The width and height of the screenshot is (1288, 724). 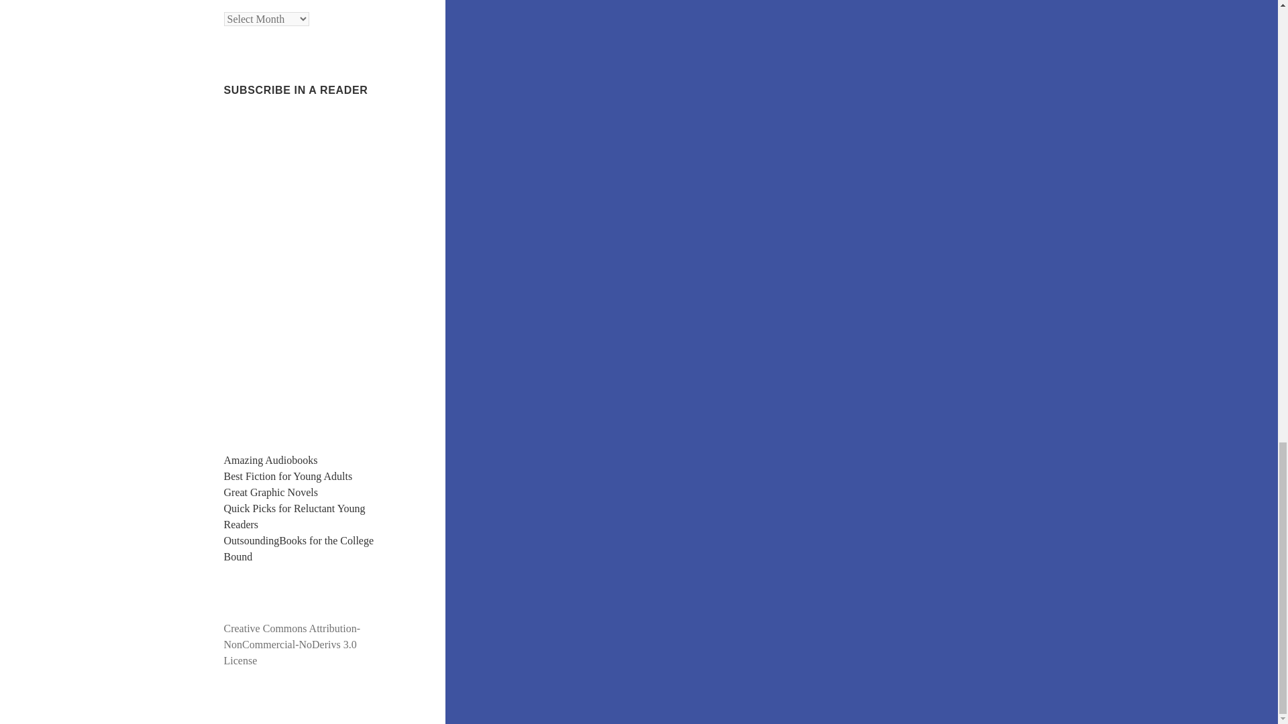 What do you see at coordinates (271, 460) in the screenshot?
I see `Amazing Audiobooks` at bounding box center [271, 460].